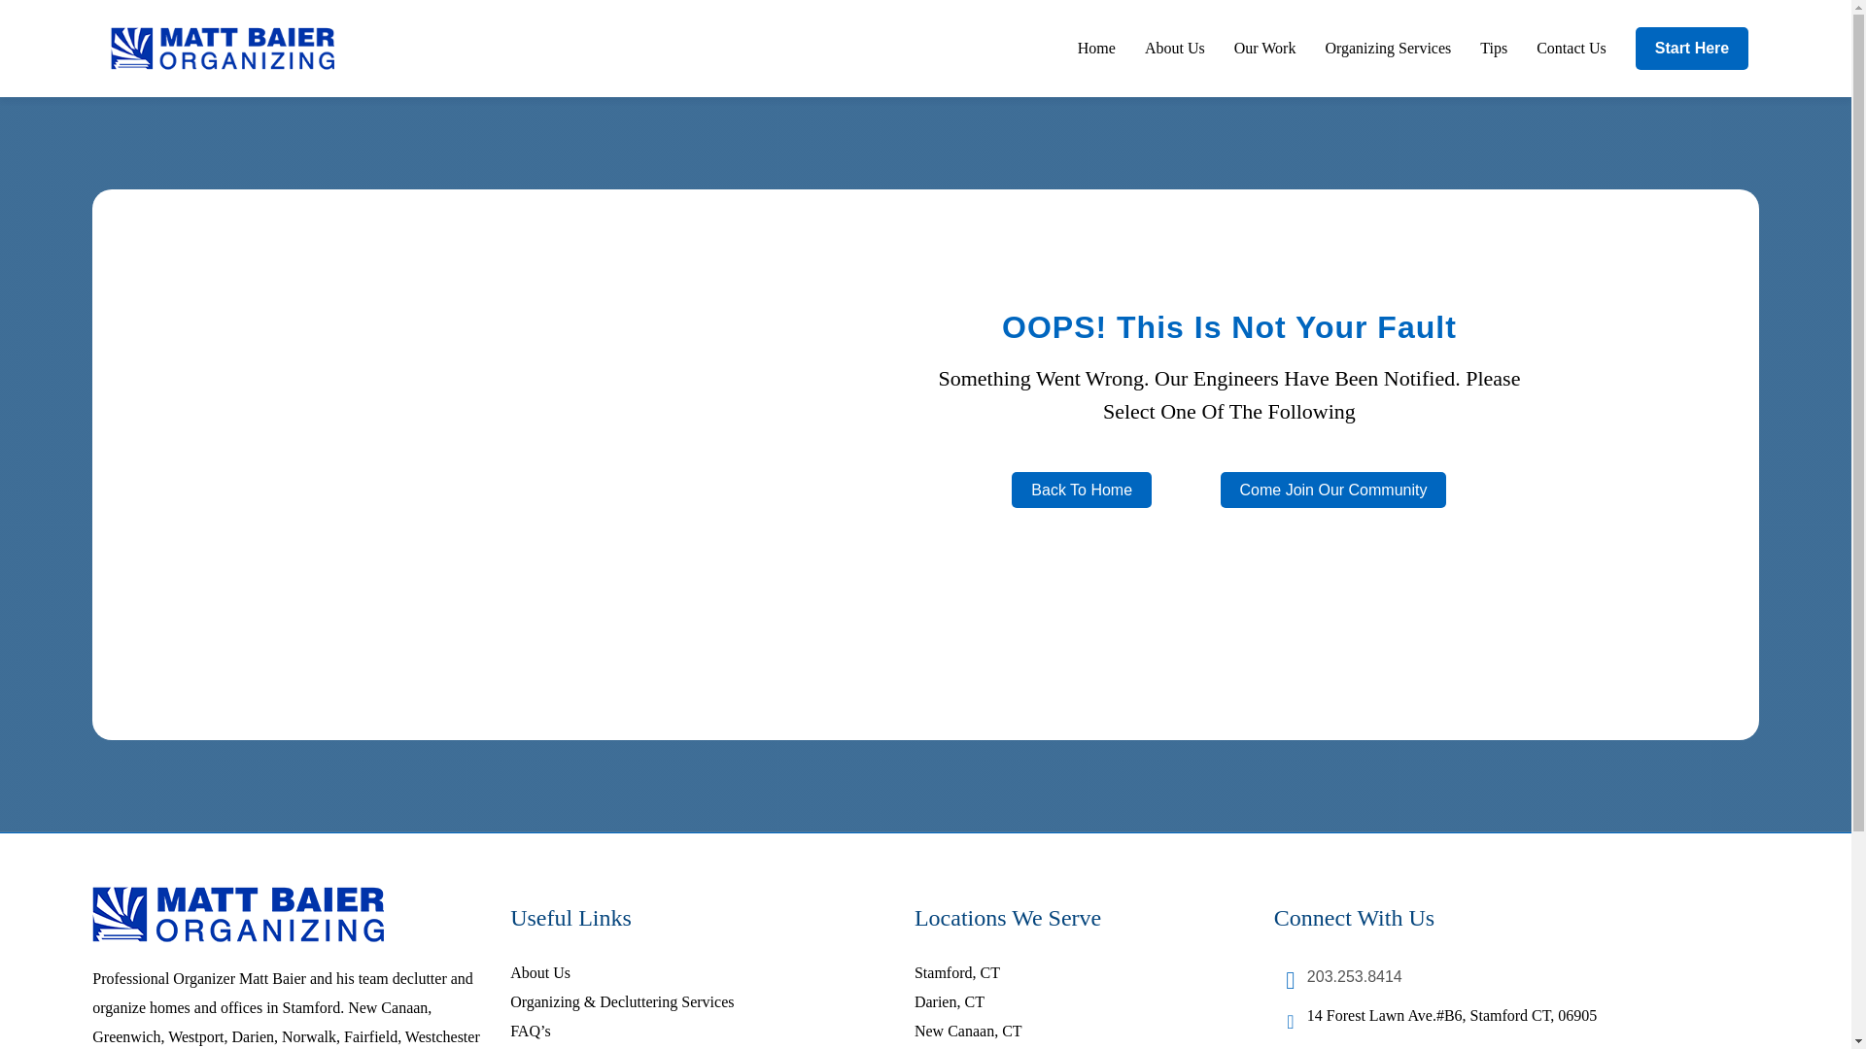  Describe the element at coordinates (1388, 49) in the screenshot. I see `Organizing Services` at that location.